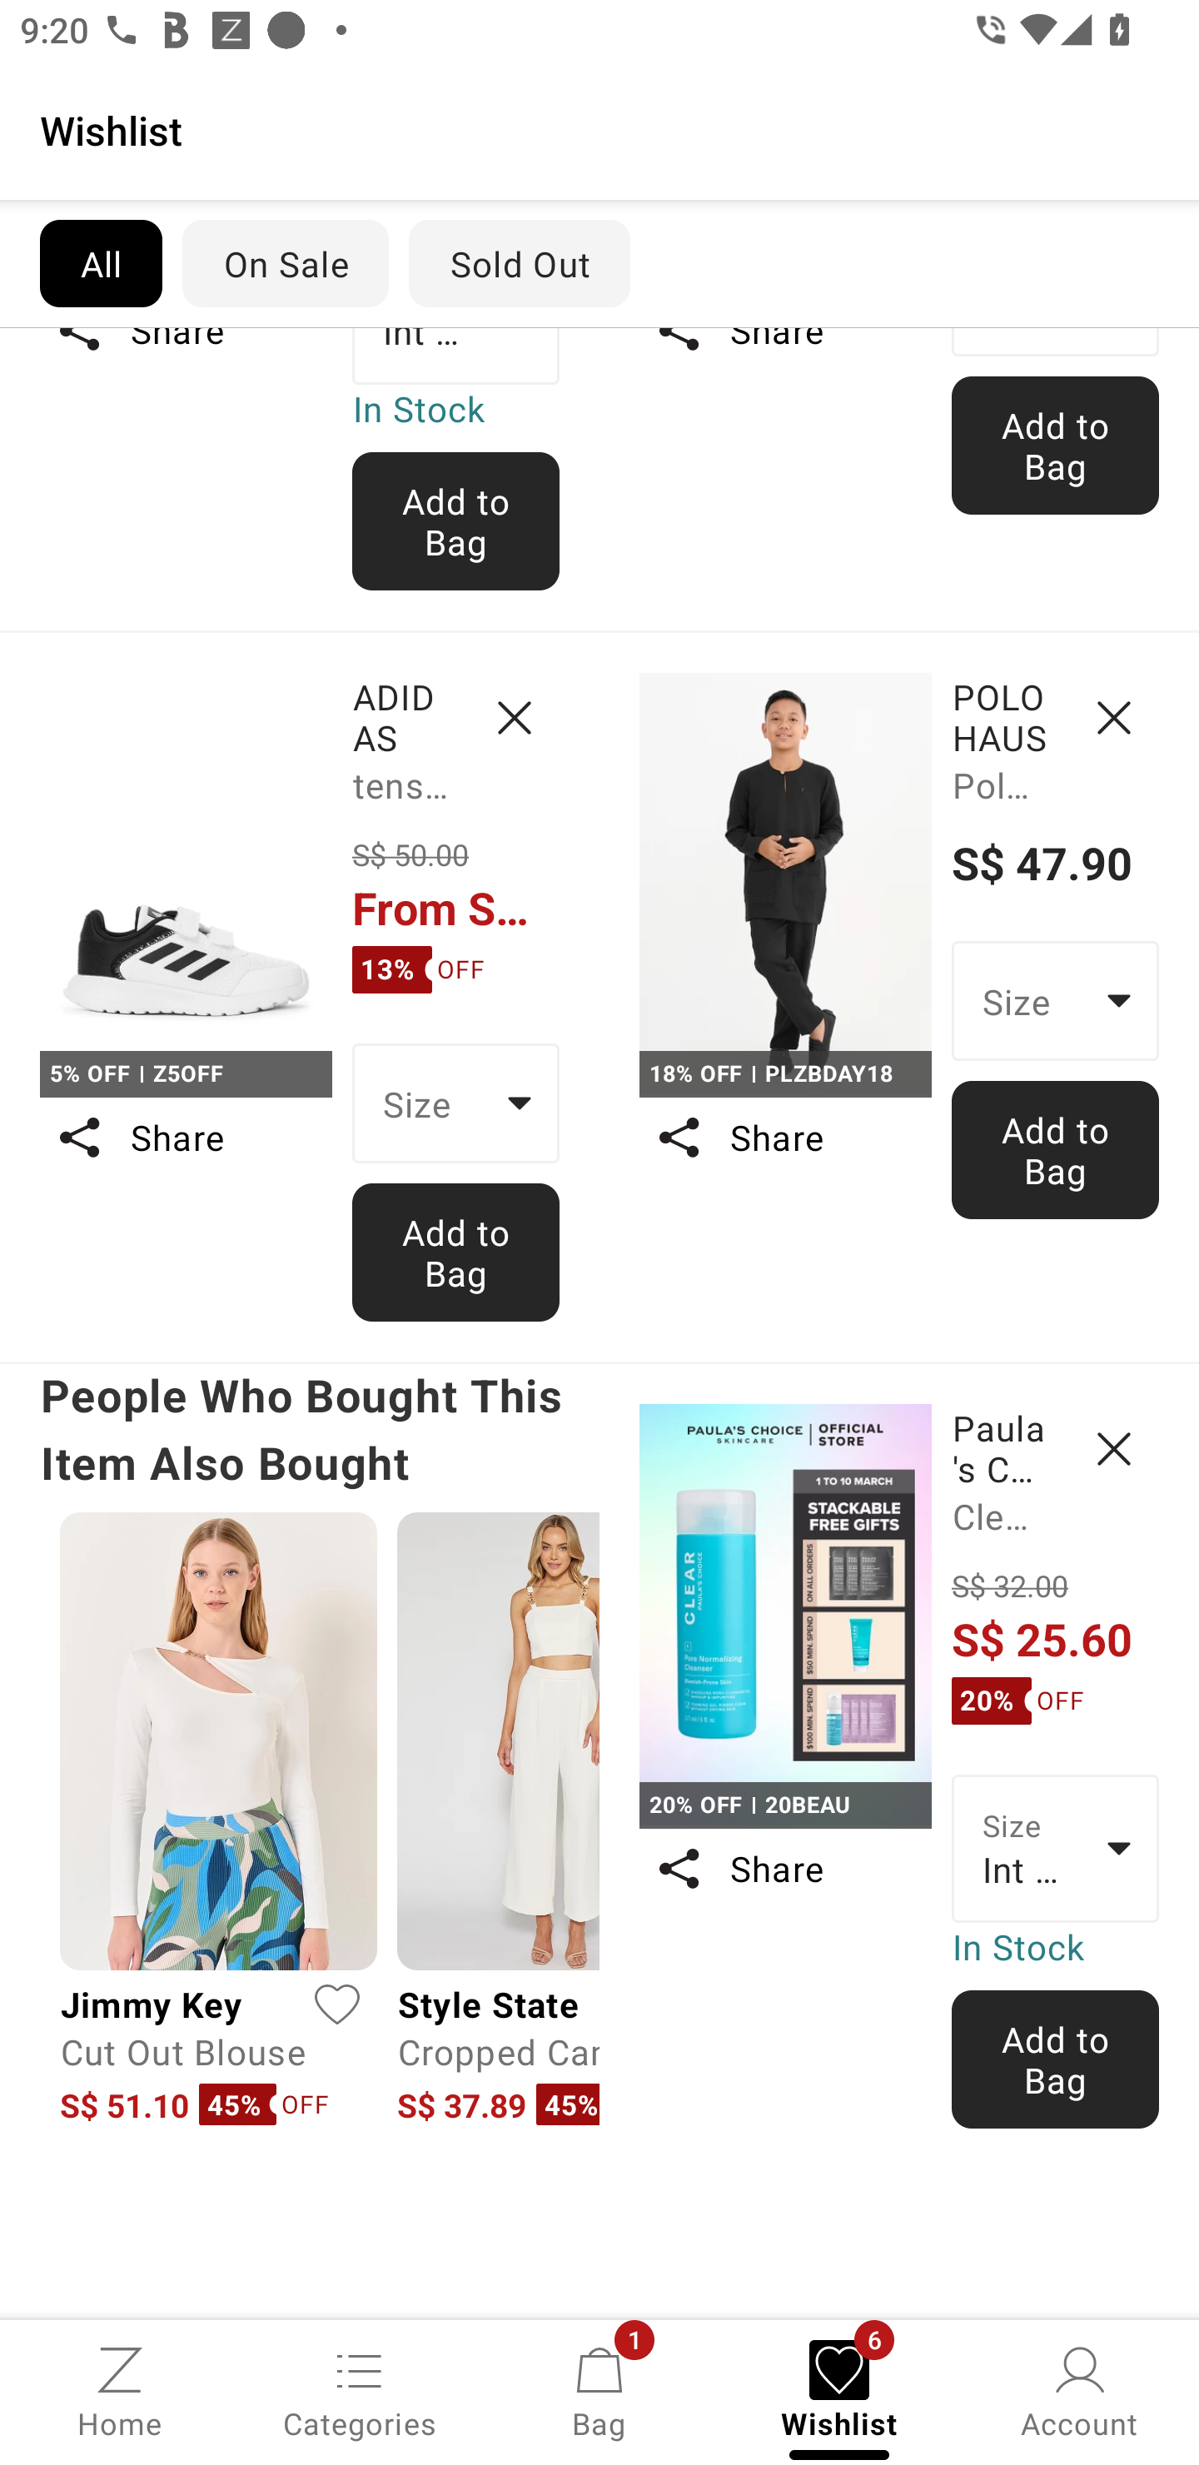 The width and height of the screenshot is (1199, 2465). I want to click on Size, so click(456, 1103).